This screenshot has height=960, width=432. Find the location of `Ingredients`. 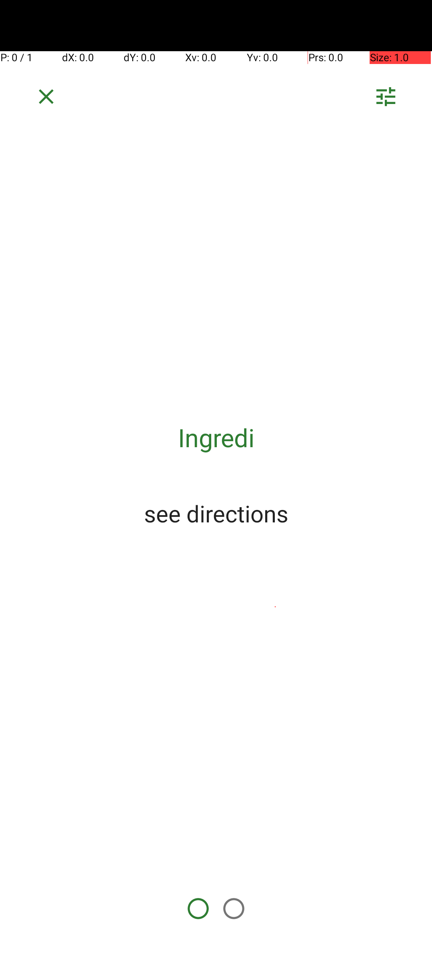

Ingredients is located at coordinates (216, 438).